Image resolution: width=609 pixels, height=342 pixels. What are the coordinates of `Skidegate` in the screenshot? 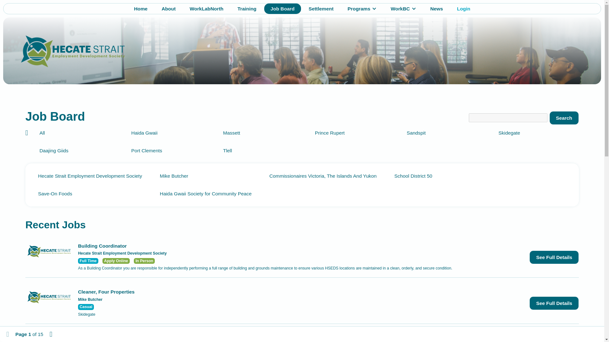 It's located at (535, 133).